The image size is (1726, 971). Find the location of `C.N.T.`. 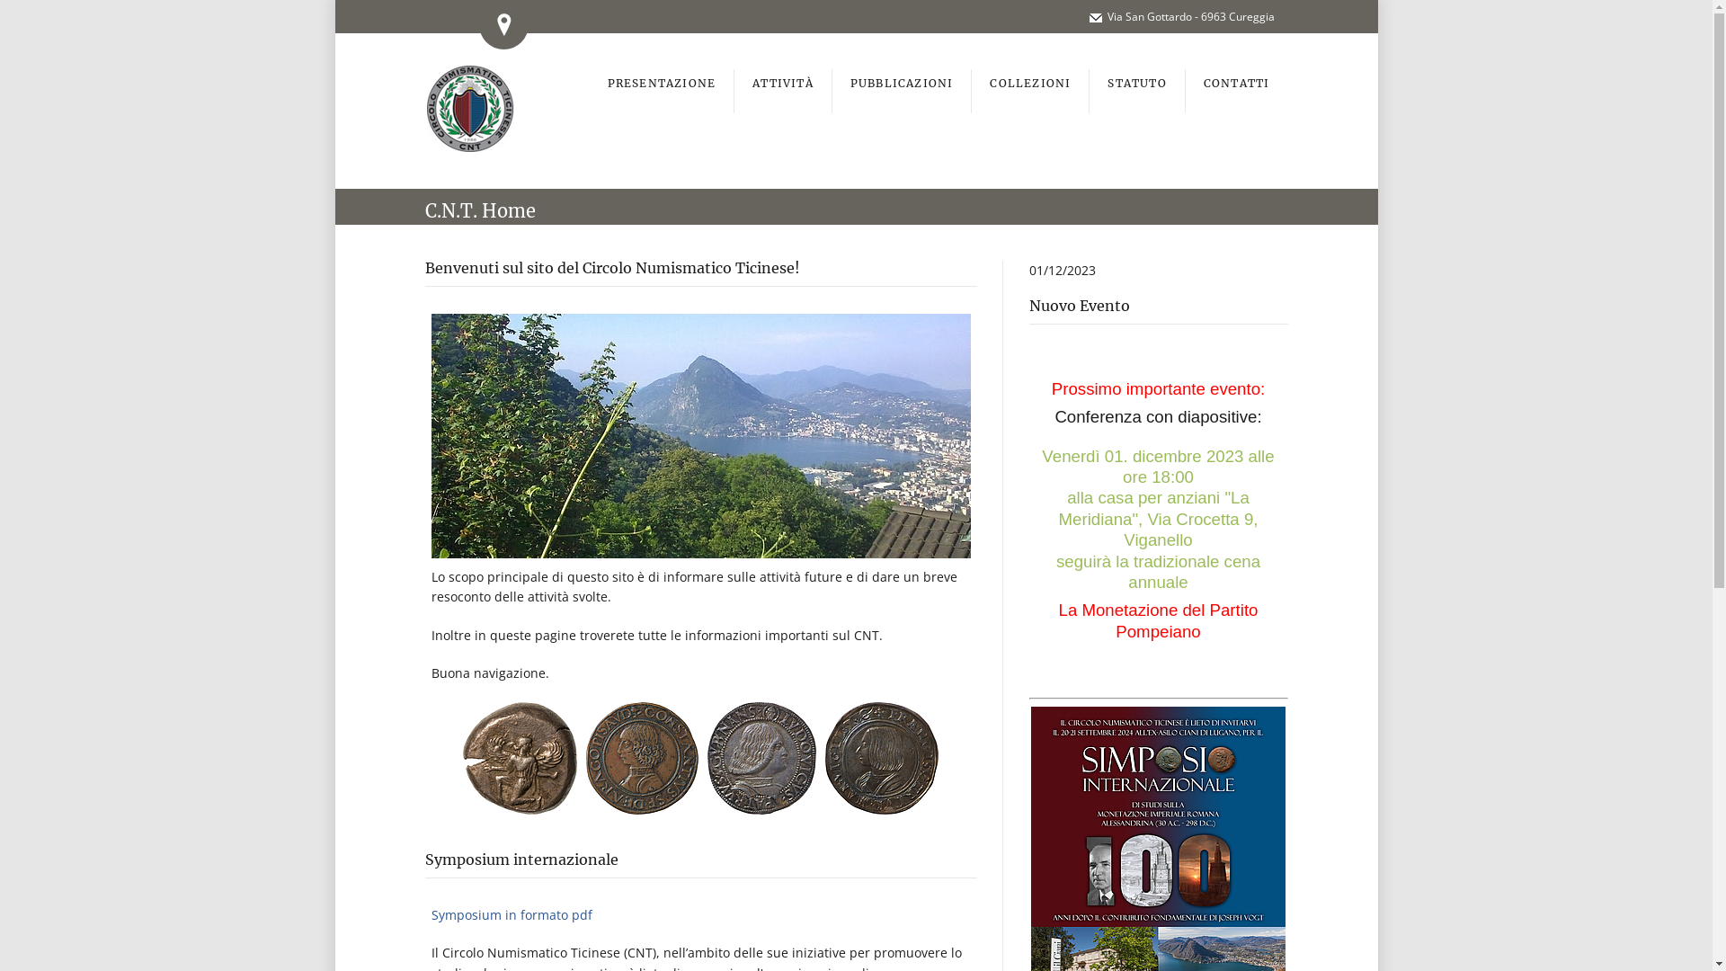

C.N.T. is located at coordinates (450, 210).